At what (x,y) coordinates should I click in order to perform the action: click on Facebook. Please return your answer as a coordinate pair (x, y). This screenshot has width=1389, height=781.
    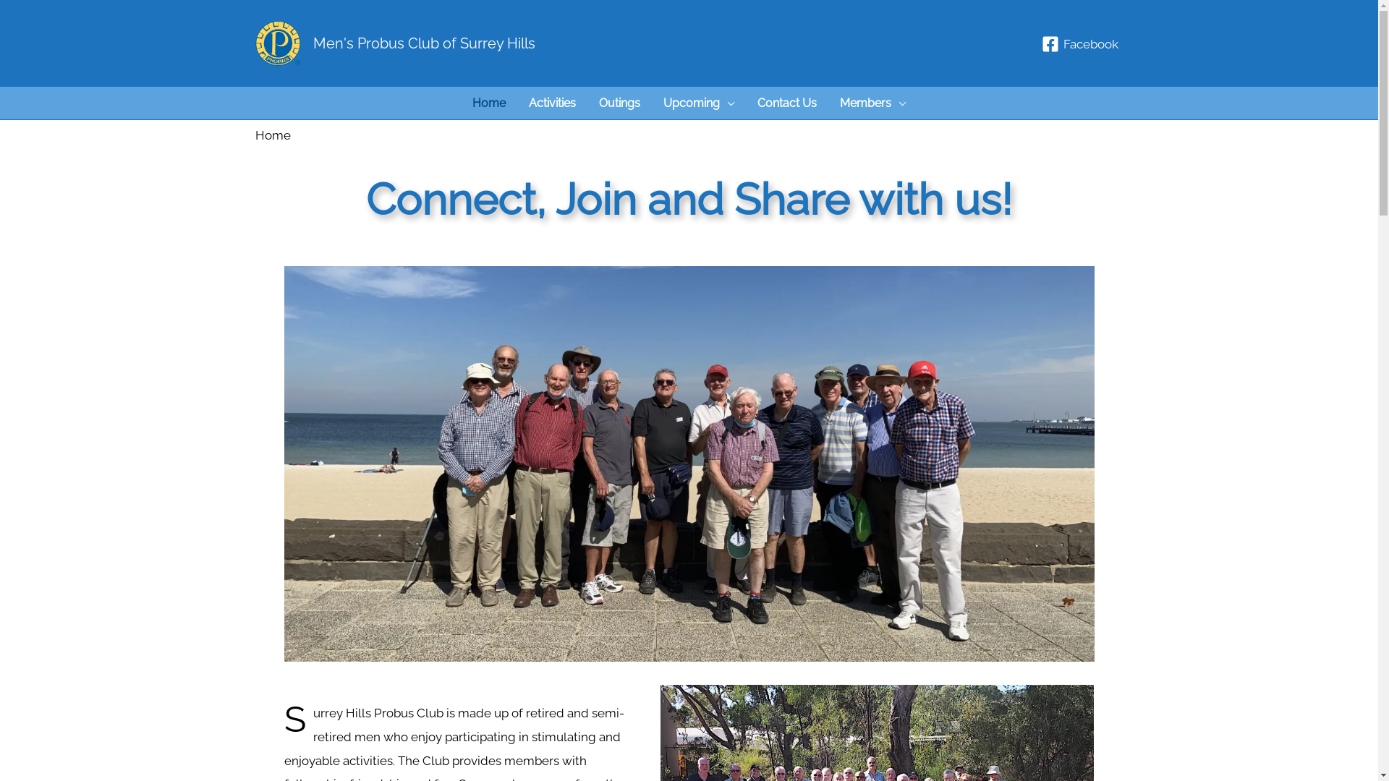
    Looking at the image, I should click on (1080, 44).